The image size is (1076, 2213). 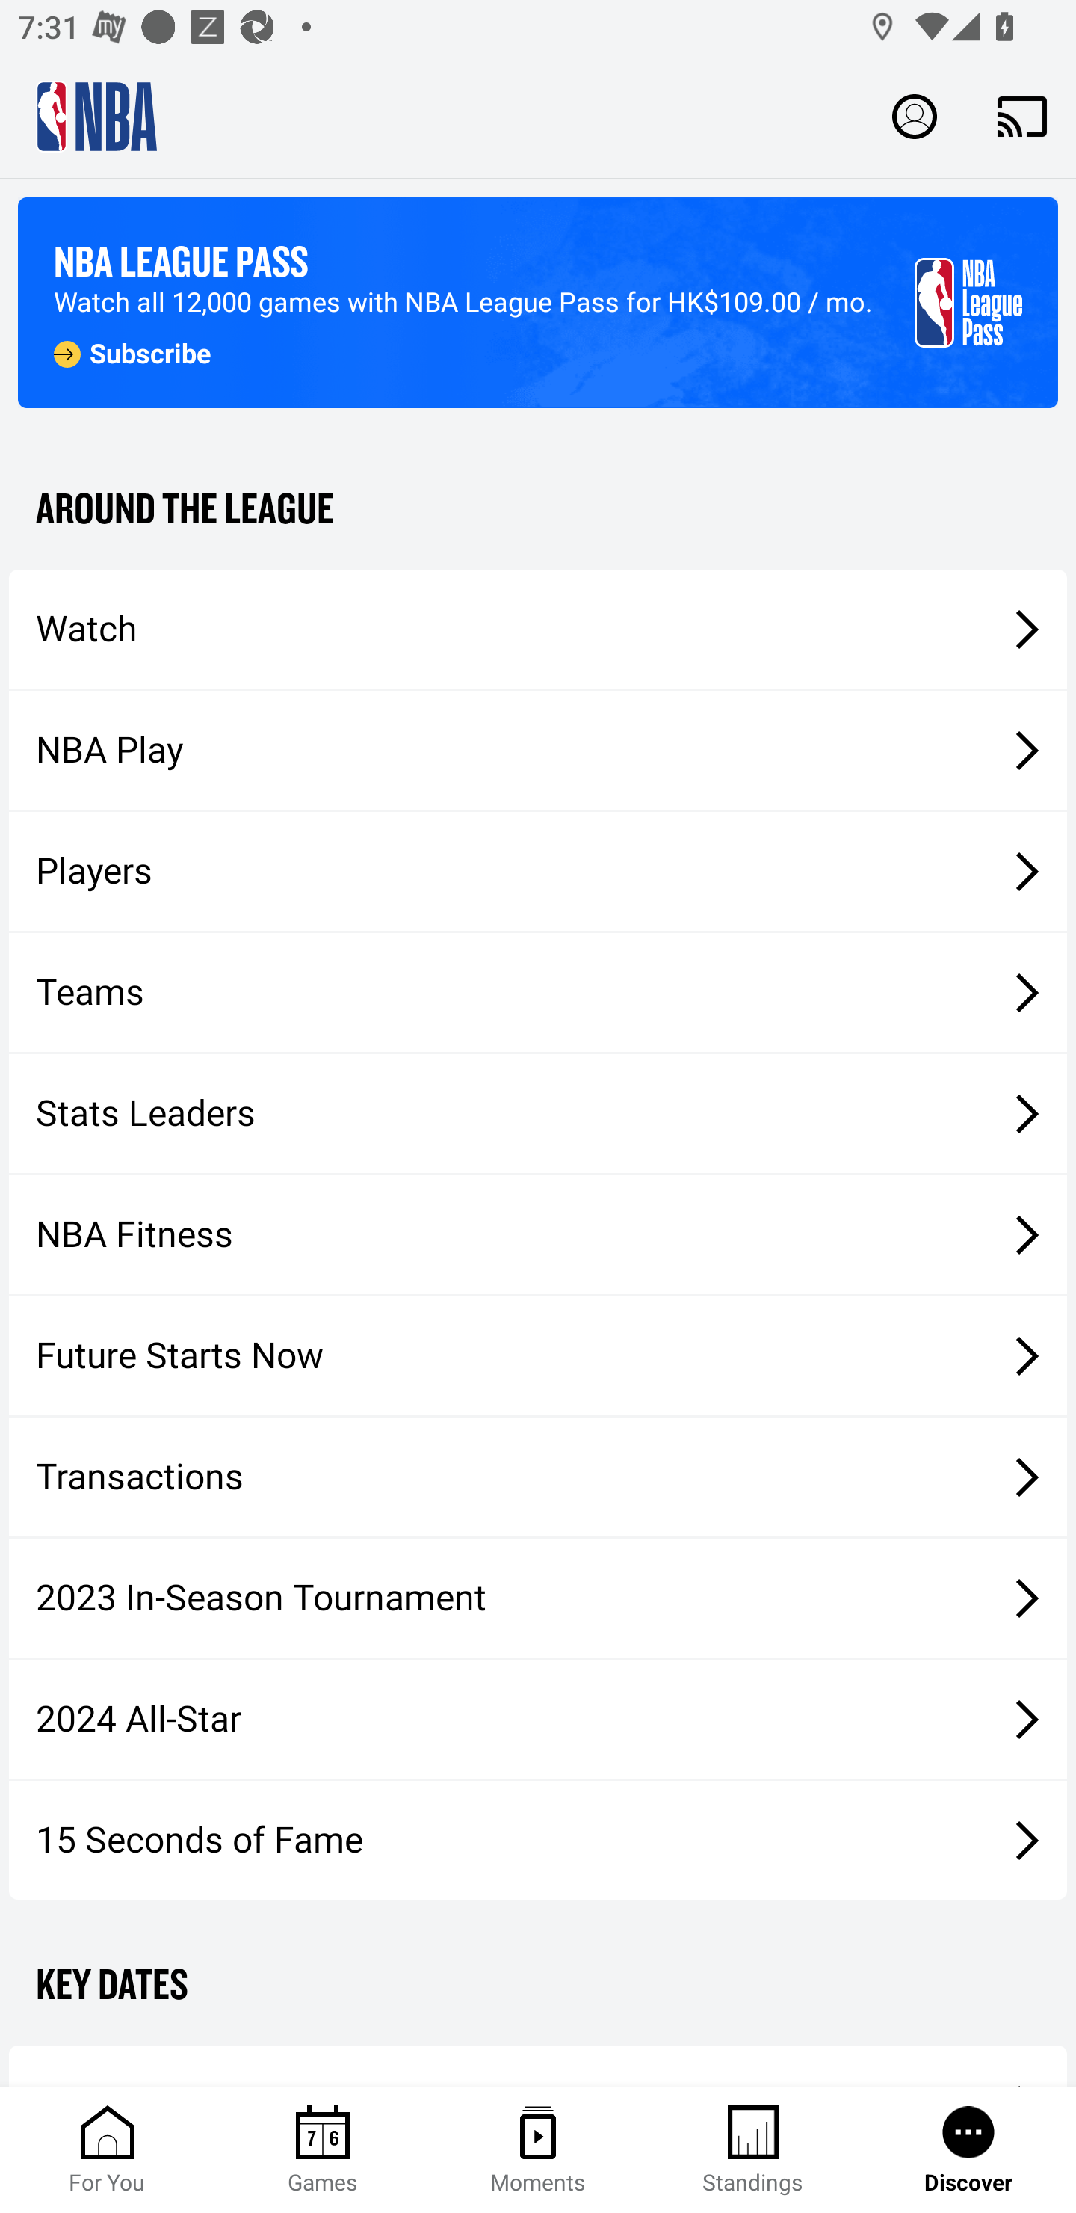 I want to click on Stats Leaders, so click(x=538, y=1112).